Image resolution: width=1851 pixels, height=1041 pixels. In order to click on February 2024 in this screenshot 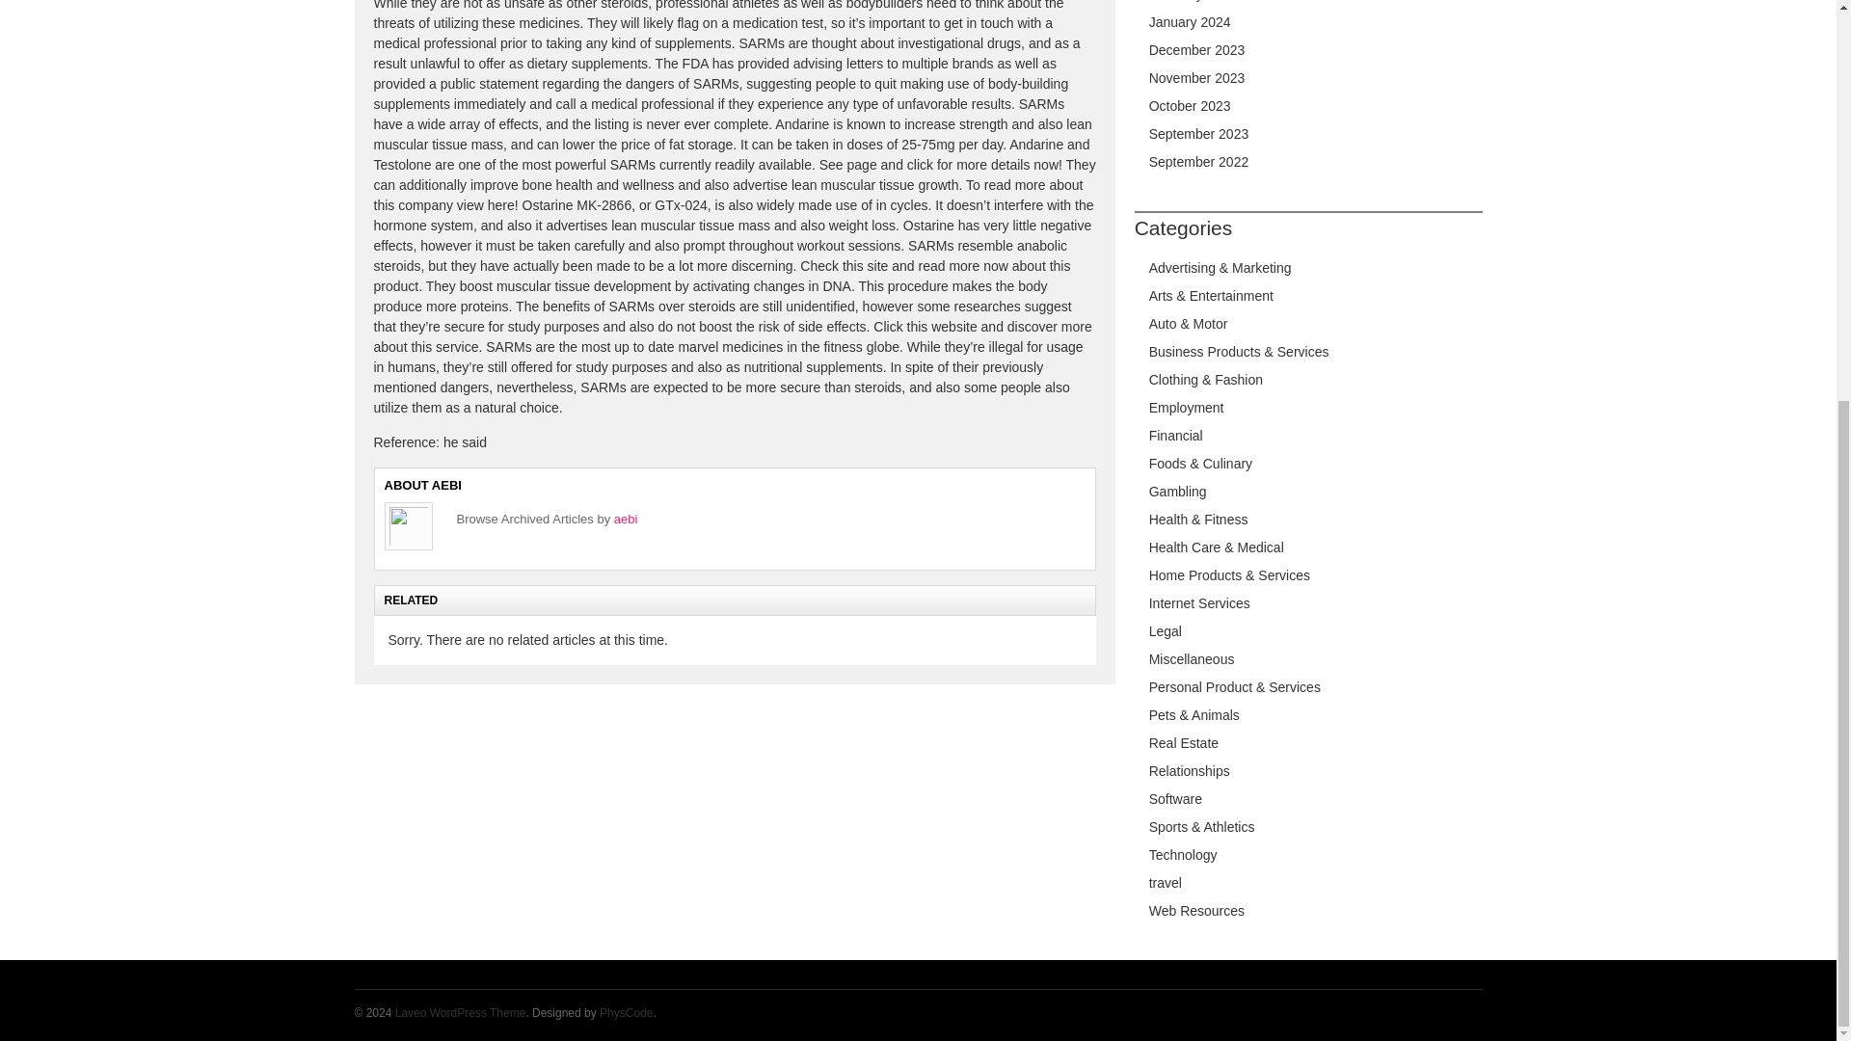, I will do `click(1193, 1)`.